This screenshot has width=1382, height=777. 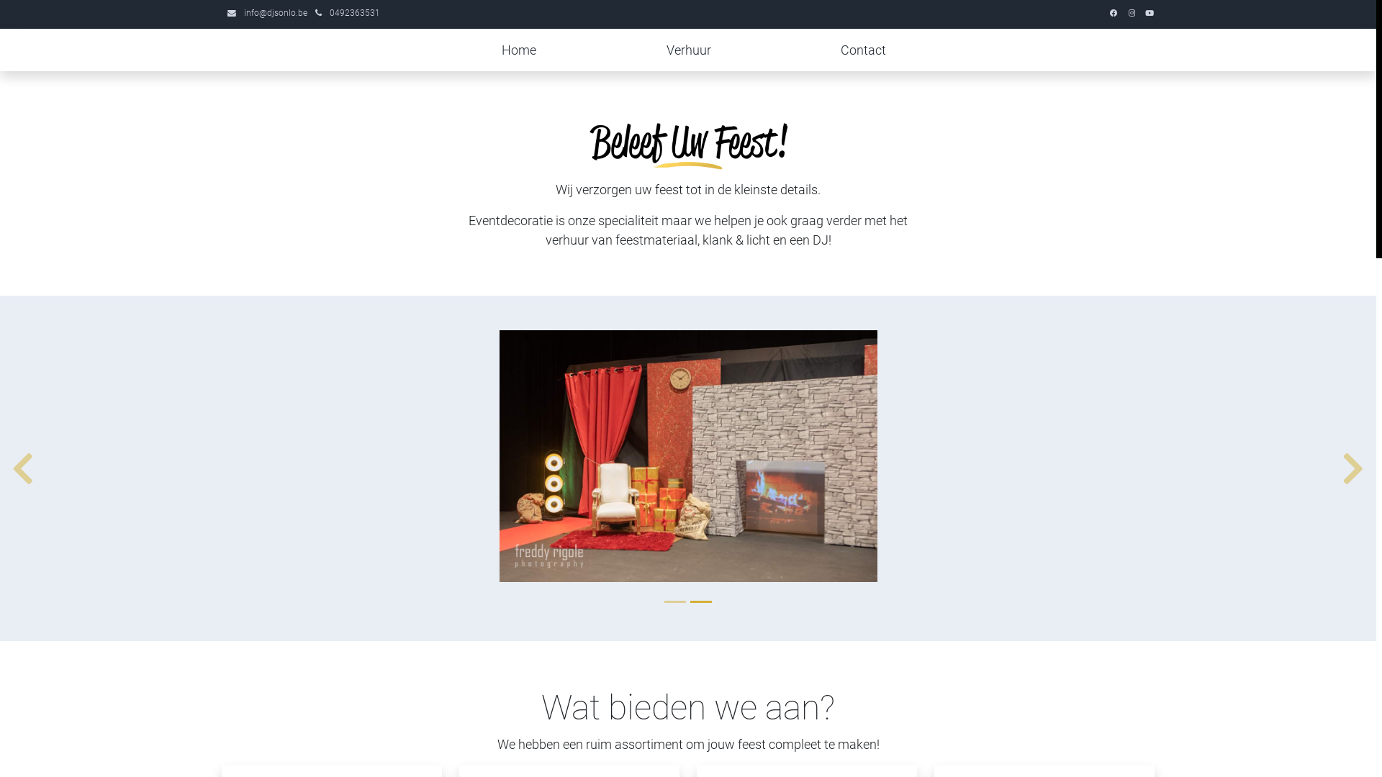 I want to click on info@djsonlo.be, so click(x=276, y=13).